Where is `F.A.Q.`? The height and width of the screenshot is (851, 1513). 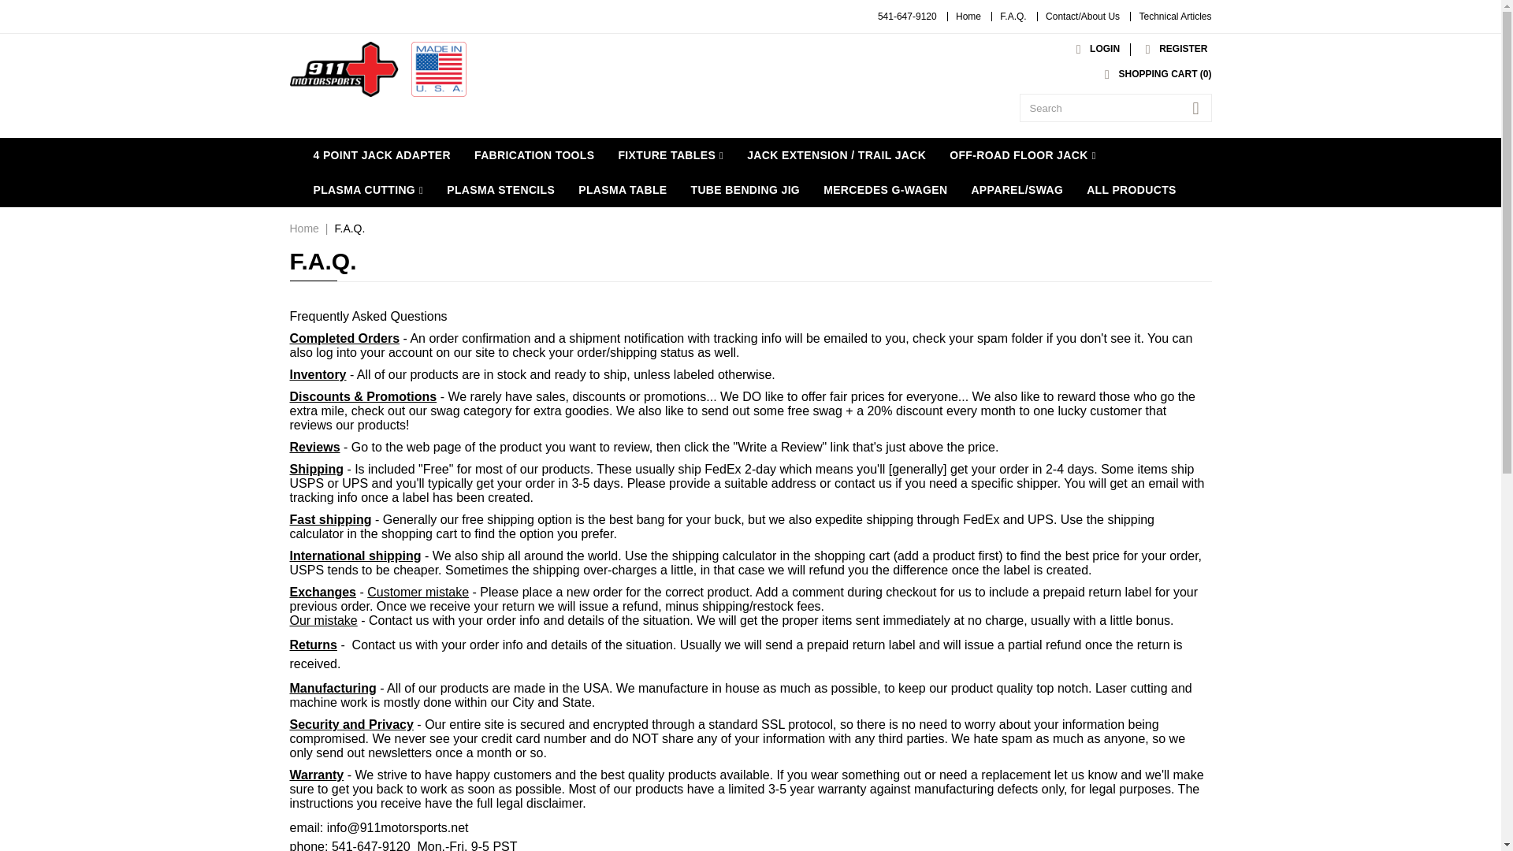
F.A.Q. is located at coordinates (1013, 17).